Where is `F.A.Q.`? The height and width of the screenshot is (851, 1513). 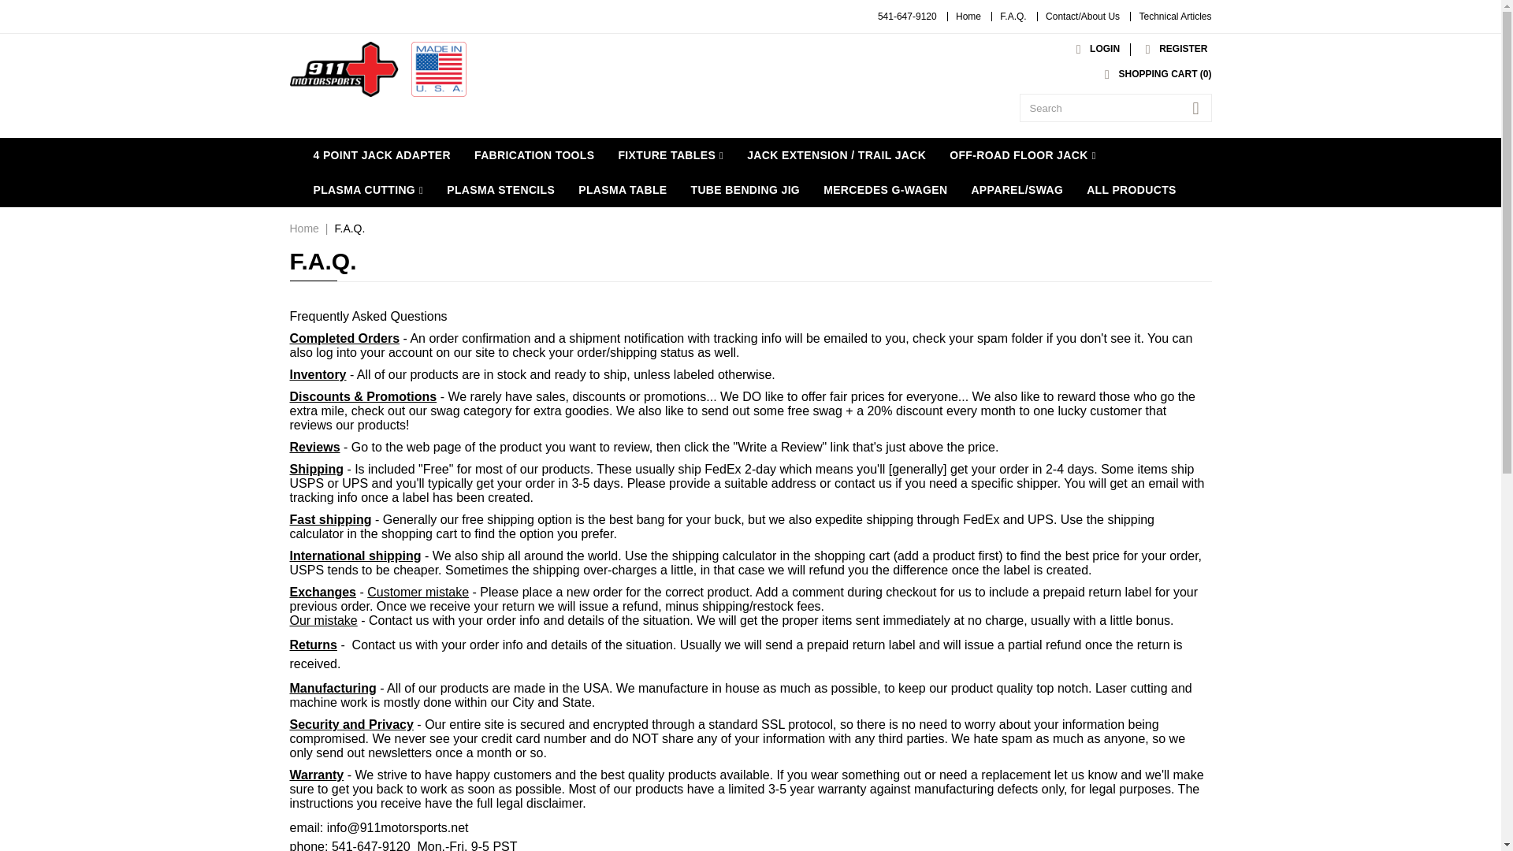
F.A.Q. is located at coordinates (1013, 17).